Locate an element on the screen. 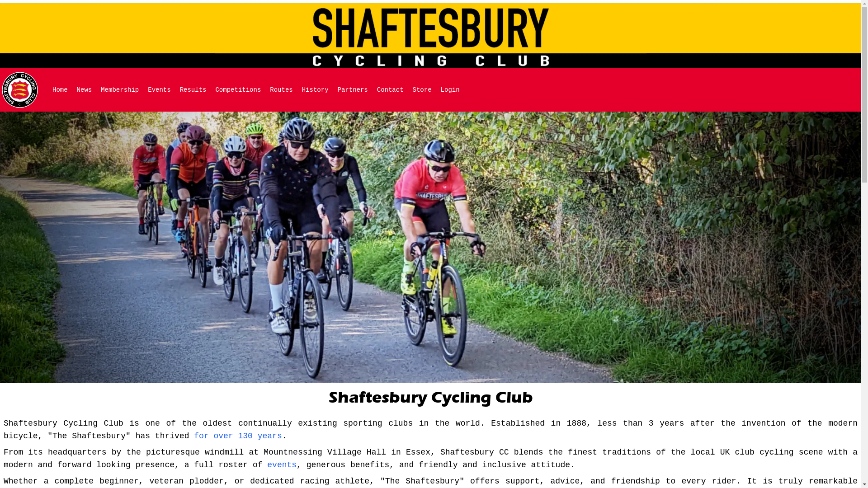 The width and height of the screenshot is (868, 488). Login is located at coordinates (450, 90).